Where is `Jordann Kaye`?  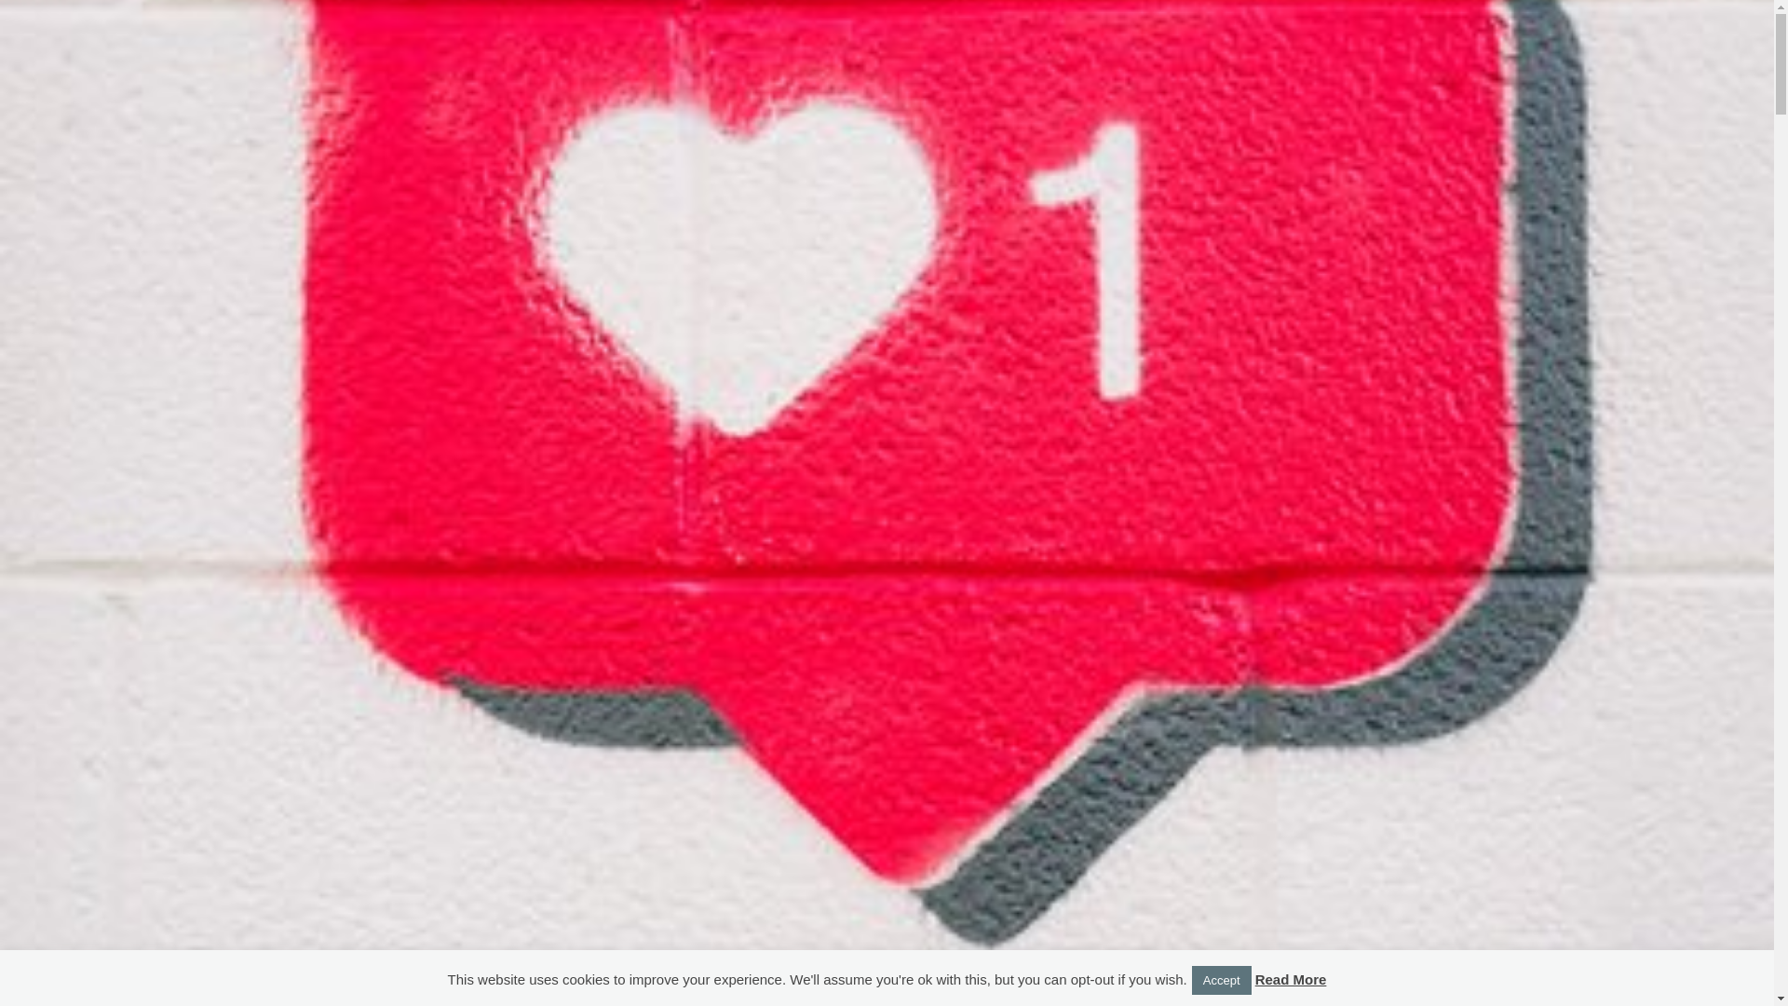 Jordann Kaye is located at coordinates (565, 76).